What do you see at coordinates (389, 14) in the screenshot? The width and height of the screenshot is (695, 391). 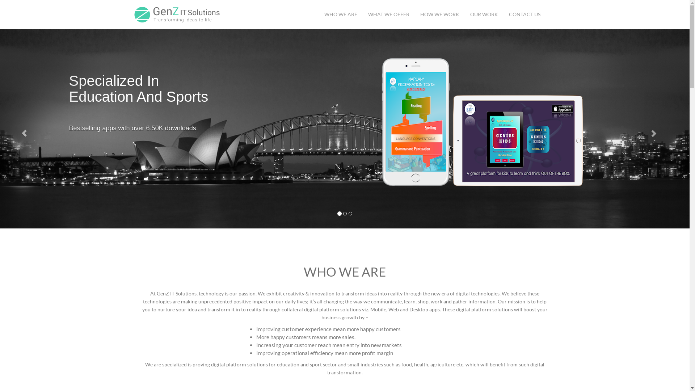 I see `WHAT WE OFFER` at bounding box center [389, 14].